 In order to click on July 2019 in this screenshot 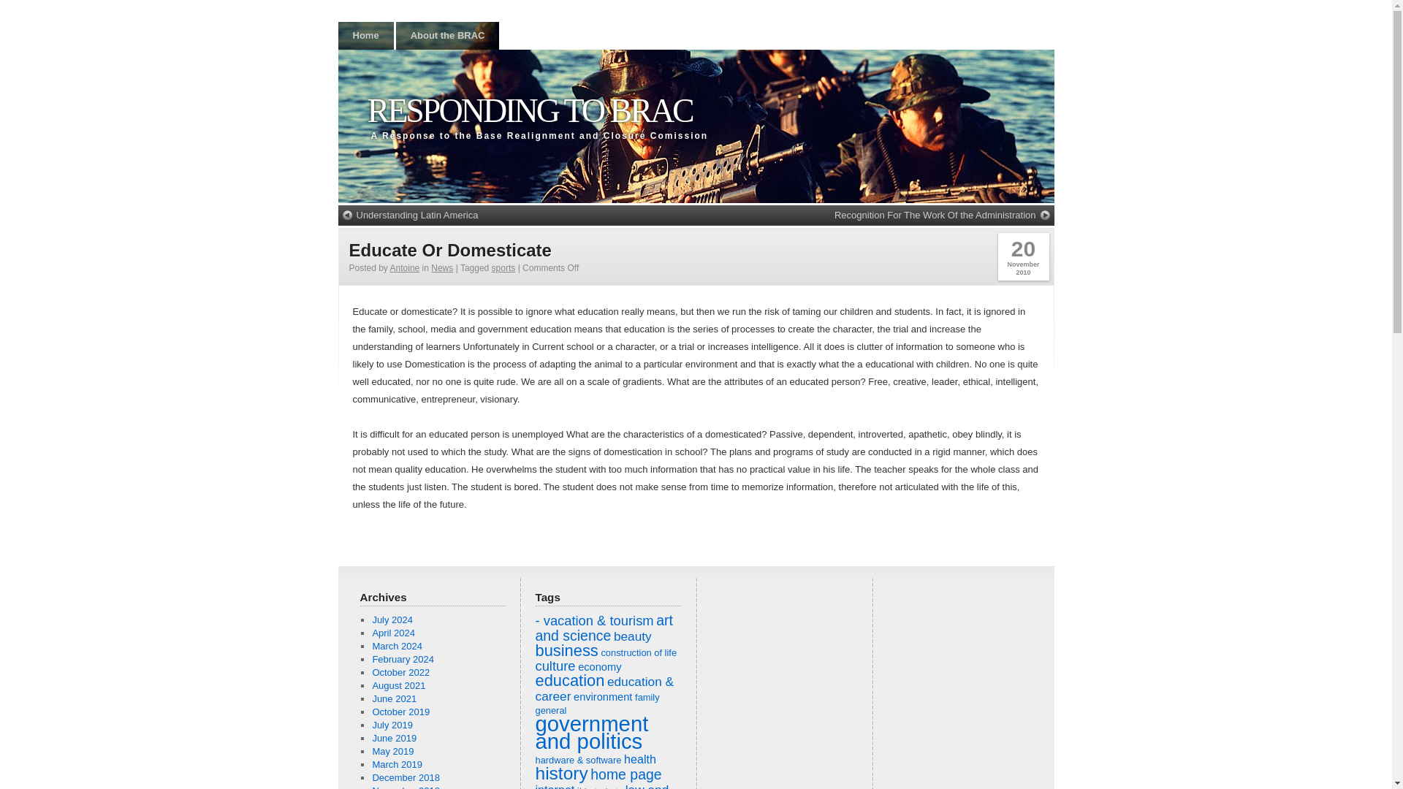, I will do `click(405, 267)`.